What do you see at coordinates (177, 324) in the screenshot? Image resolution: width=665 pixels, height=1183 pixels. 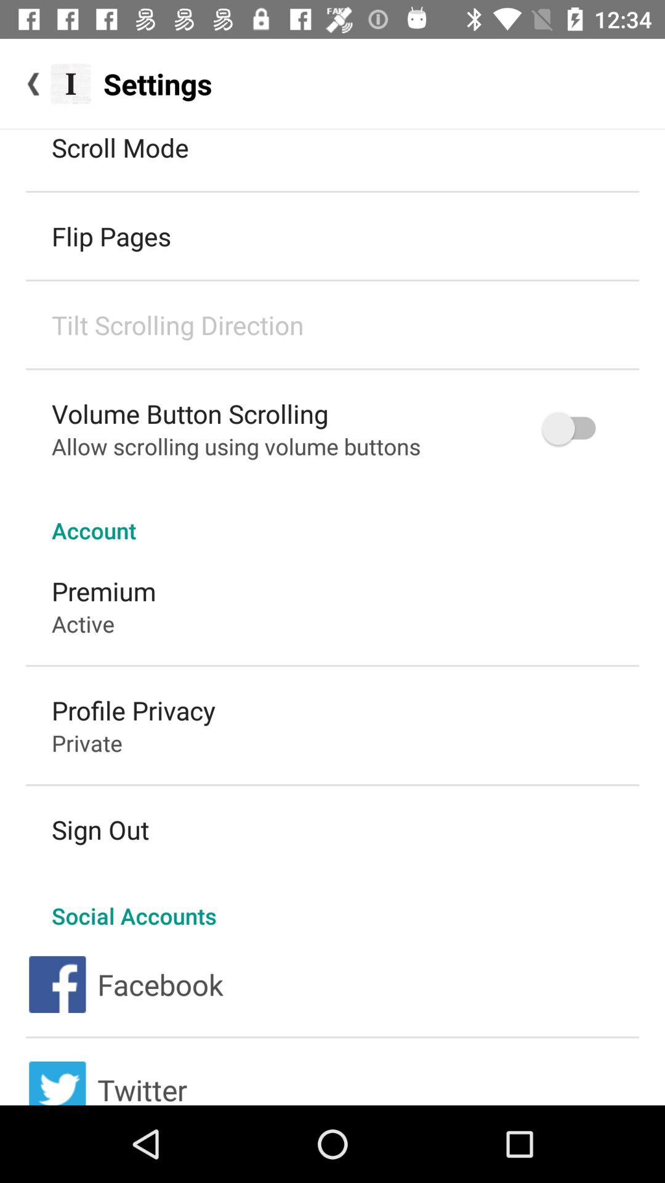 I see `click the icon below flip pages icon` at bounding box center [177, 324].